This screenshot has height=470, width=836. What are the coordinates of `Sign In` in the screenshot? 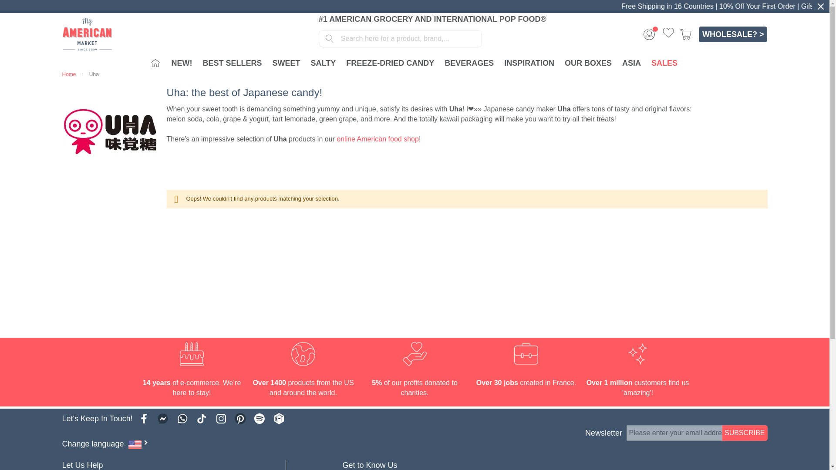 It's located at (649, 34).